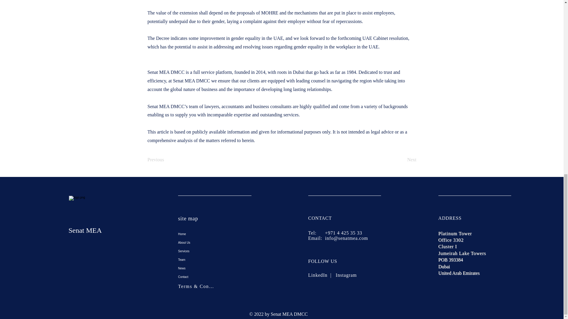  What do you see at coordinates (215, 277) in the screenshot?
I see `Contact` at bounding box center [215, 277].